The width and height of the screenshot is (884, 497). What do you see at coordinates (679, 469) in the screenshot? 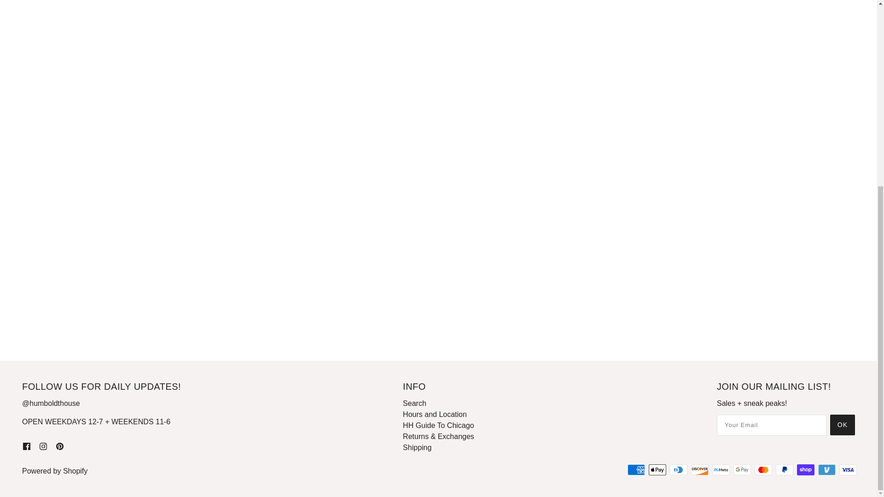
I see `Diners Club` at bounding box center [679, 469].